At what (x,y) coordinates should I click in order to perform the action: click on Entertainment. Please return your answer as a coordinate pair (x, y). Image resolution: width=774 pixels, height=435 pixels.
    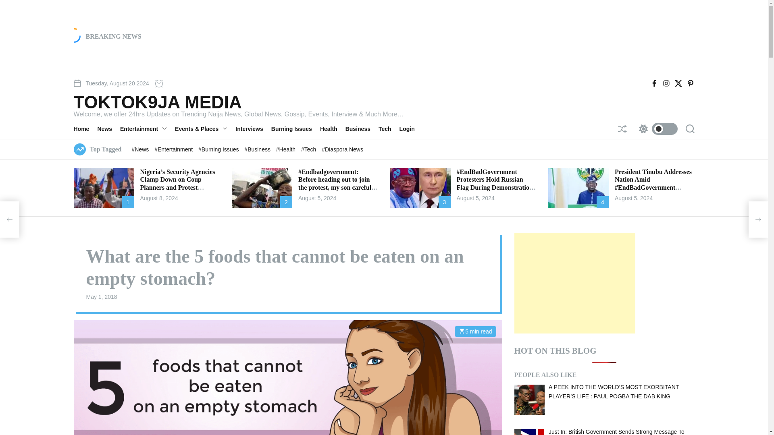
    Looking at the image, I should click on (147, 128).